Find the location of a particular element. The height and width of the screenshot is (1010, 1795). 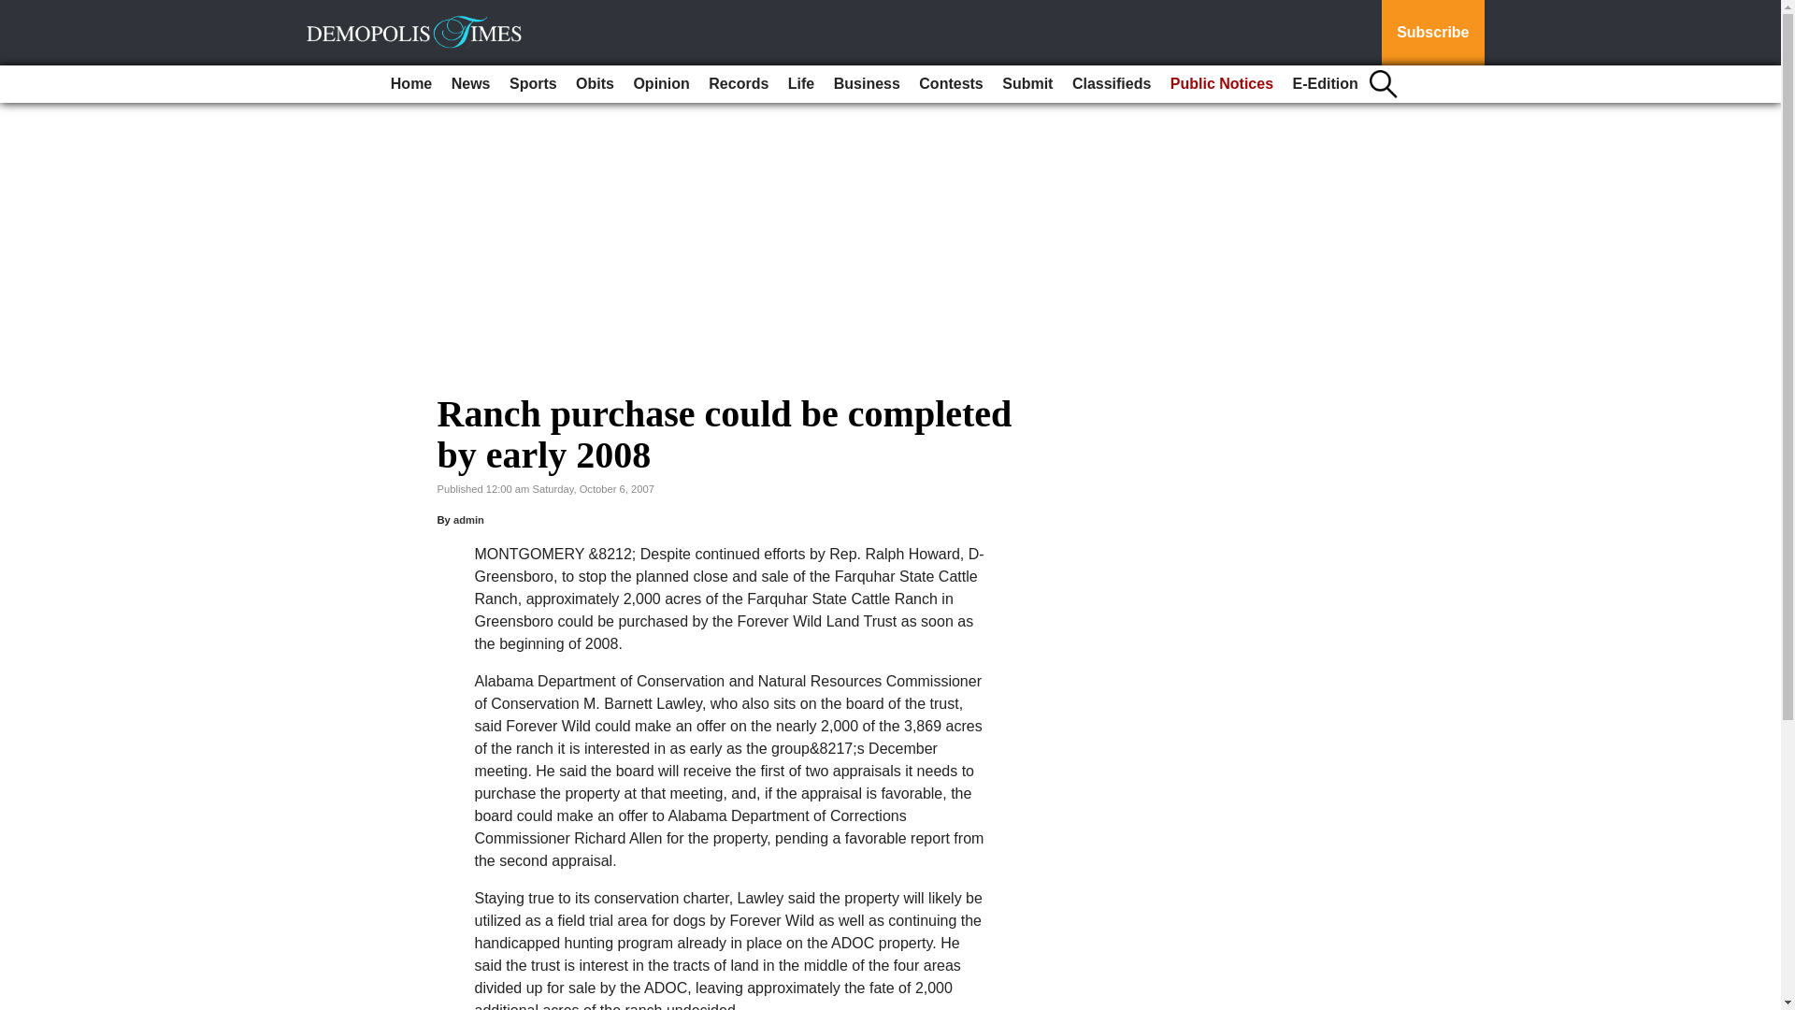

Opinion is located at coordinates (660, 84).